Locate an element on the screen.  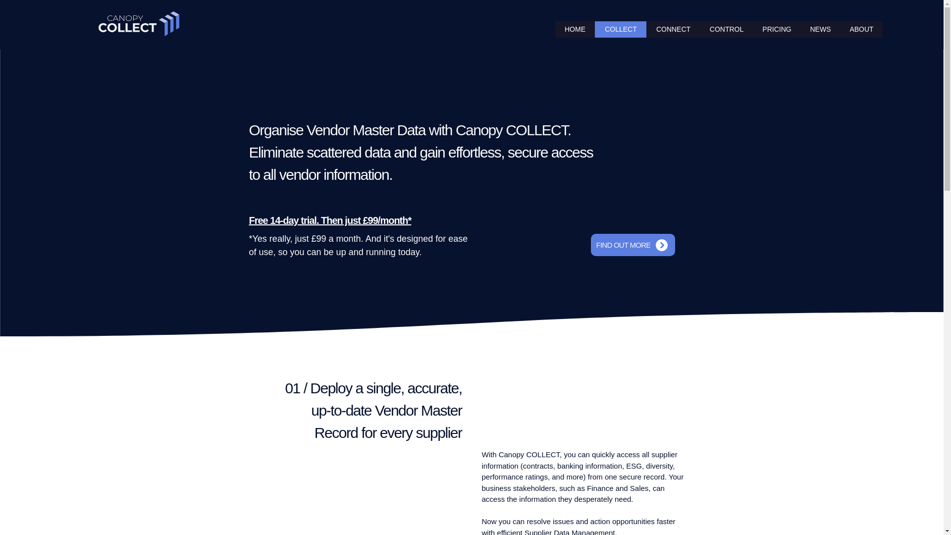
NEWS is located at coordinates (820, 29).